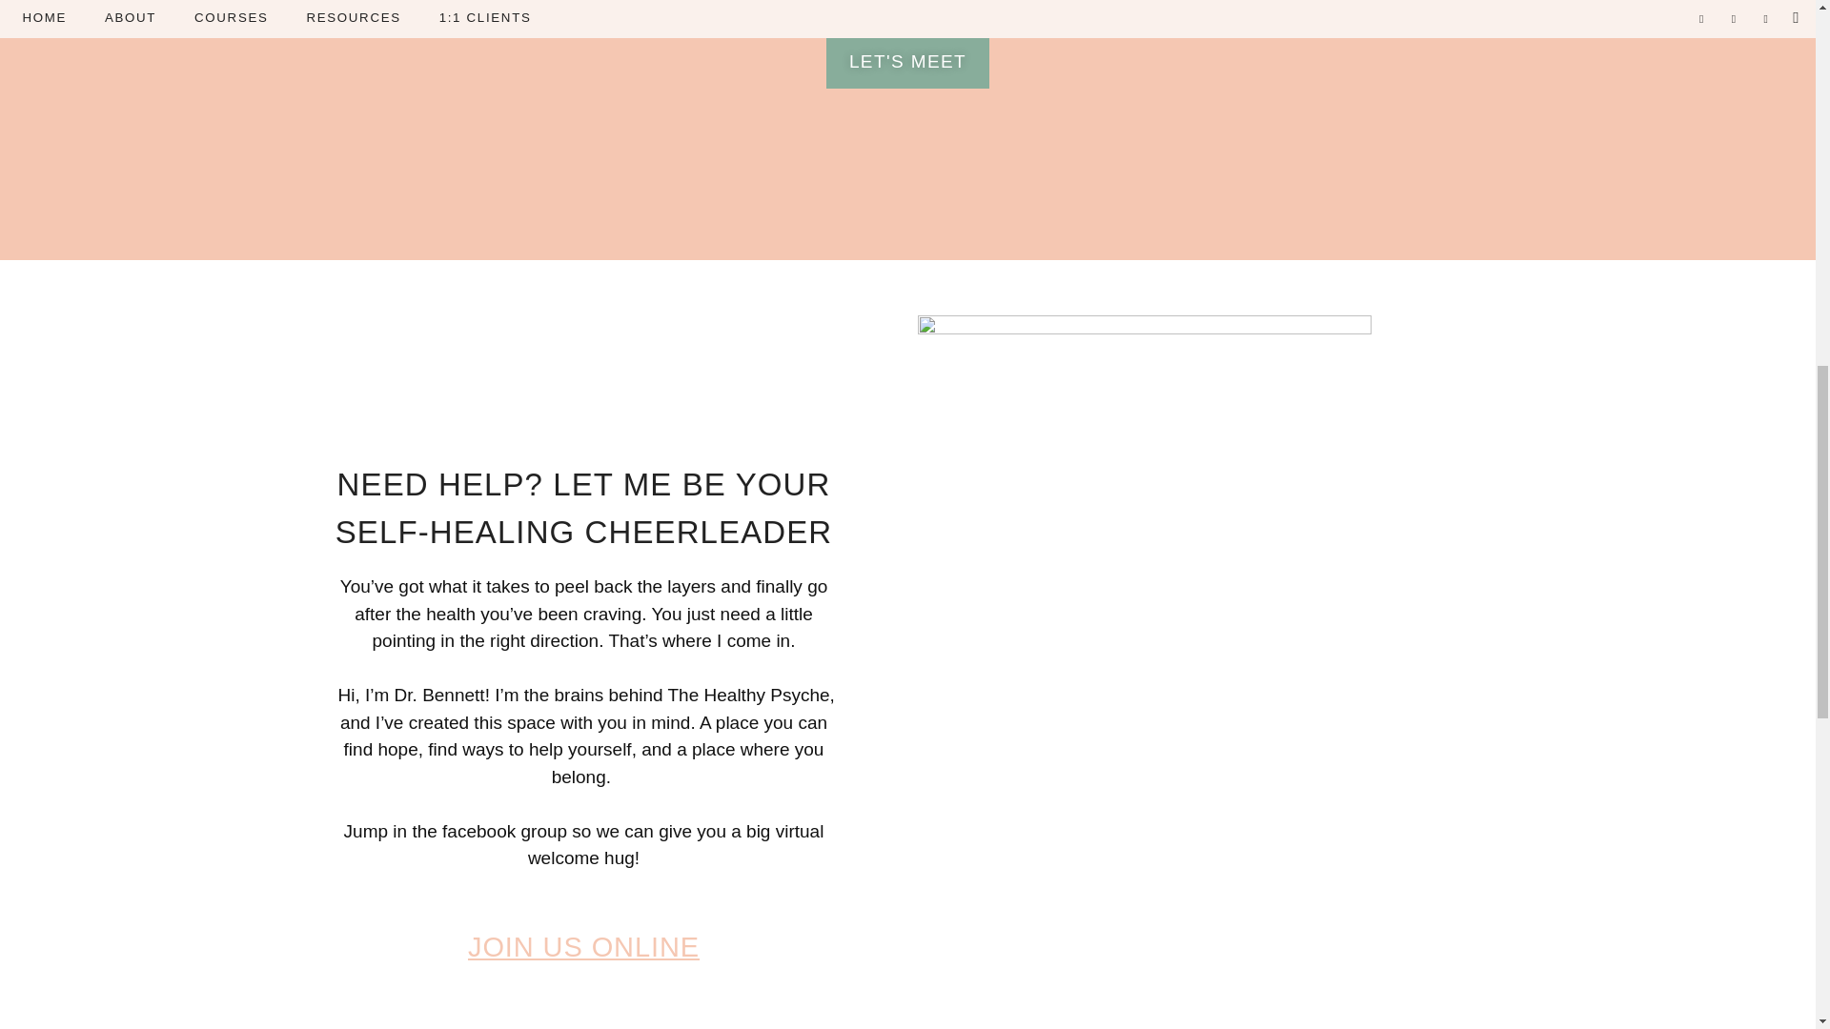 This screenshot has width=1830, height=1029. What do you see at coordinates (583, 947) in the screenshot?
I see `JOIN US ONLINE` at bounding box center [583, 947].